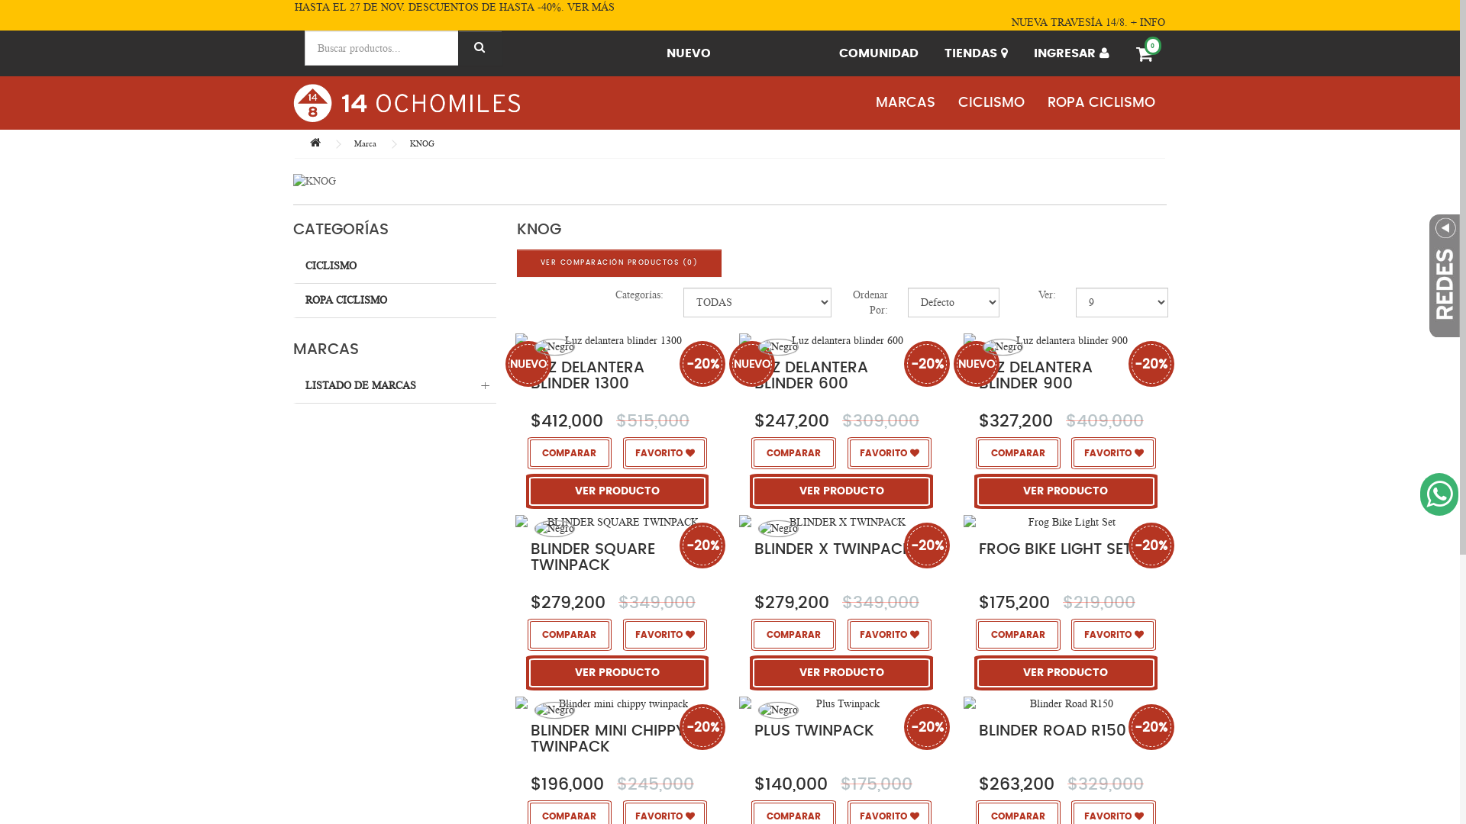  I want to click on ROPA CICLISMO, so click(395, 301).